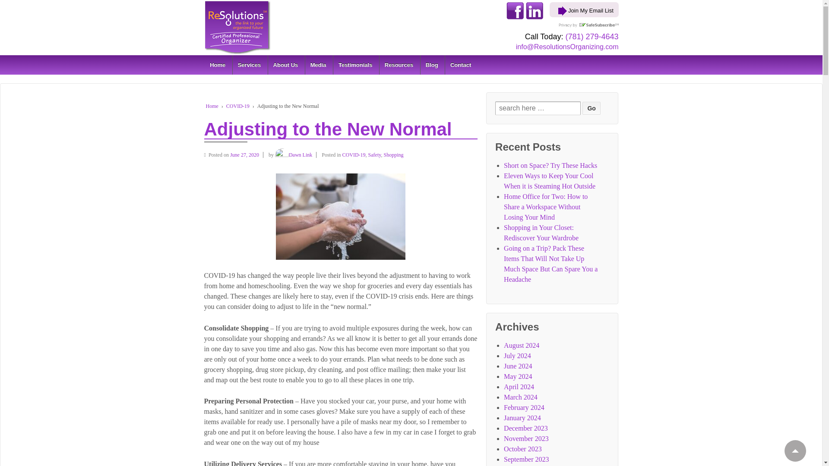 This screenshot has width=829, height=466. Describe the element at coordinates (541, 233) in the screenshot. I see `Shopping in Your Closet: Rediscover Your Wardrobe` at that location.